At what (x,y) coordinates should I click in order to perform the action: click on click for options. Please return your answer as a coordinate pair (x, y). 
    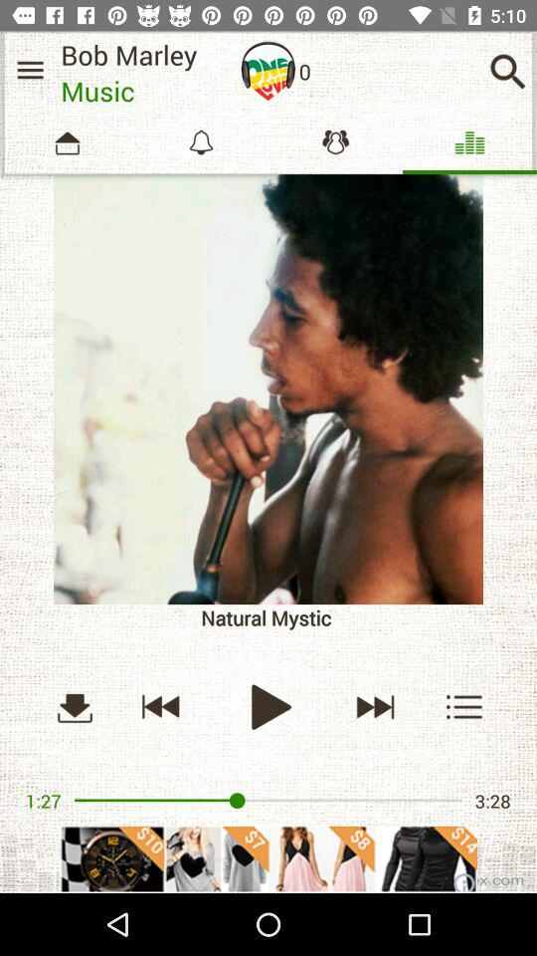
    Looking at the image, I should click on (465, 707).